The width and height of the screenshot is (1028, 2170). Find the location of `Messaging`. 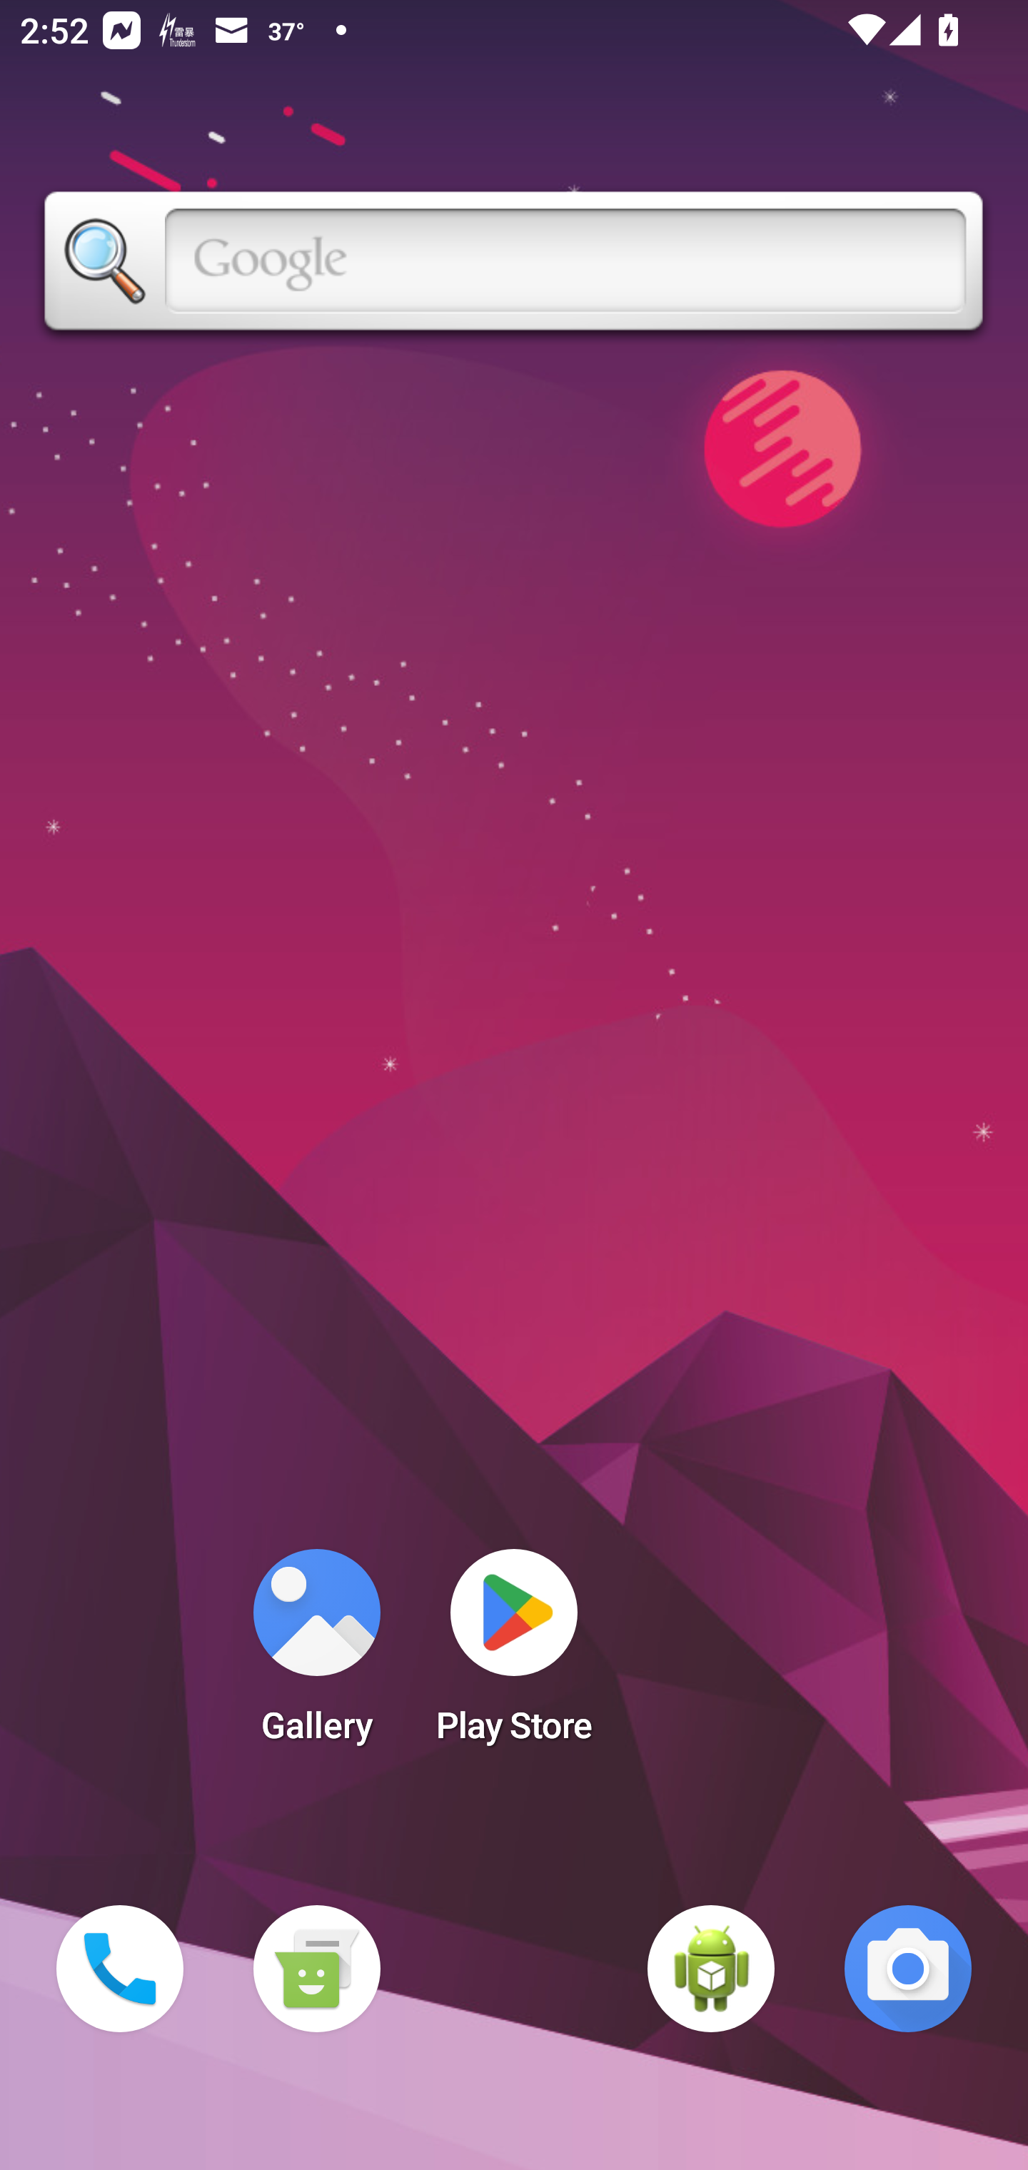

Messaging is located at coordinates (316, 1969).